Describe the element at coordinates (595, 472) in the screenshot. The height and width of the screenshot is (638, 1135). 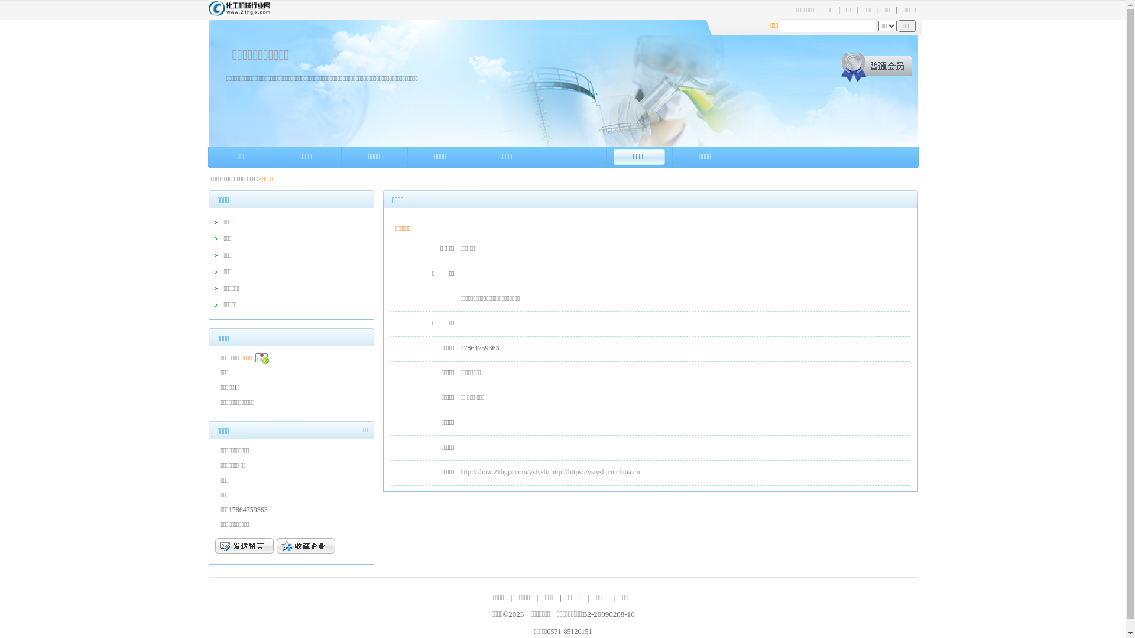
I see `http://https://ystysb.cn.china.cn` at that location.